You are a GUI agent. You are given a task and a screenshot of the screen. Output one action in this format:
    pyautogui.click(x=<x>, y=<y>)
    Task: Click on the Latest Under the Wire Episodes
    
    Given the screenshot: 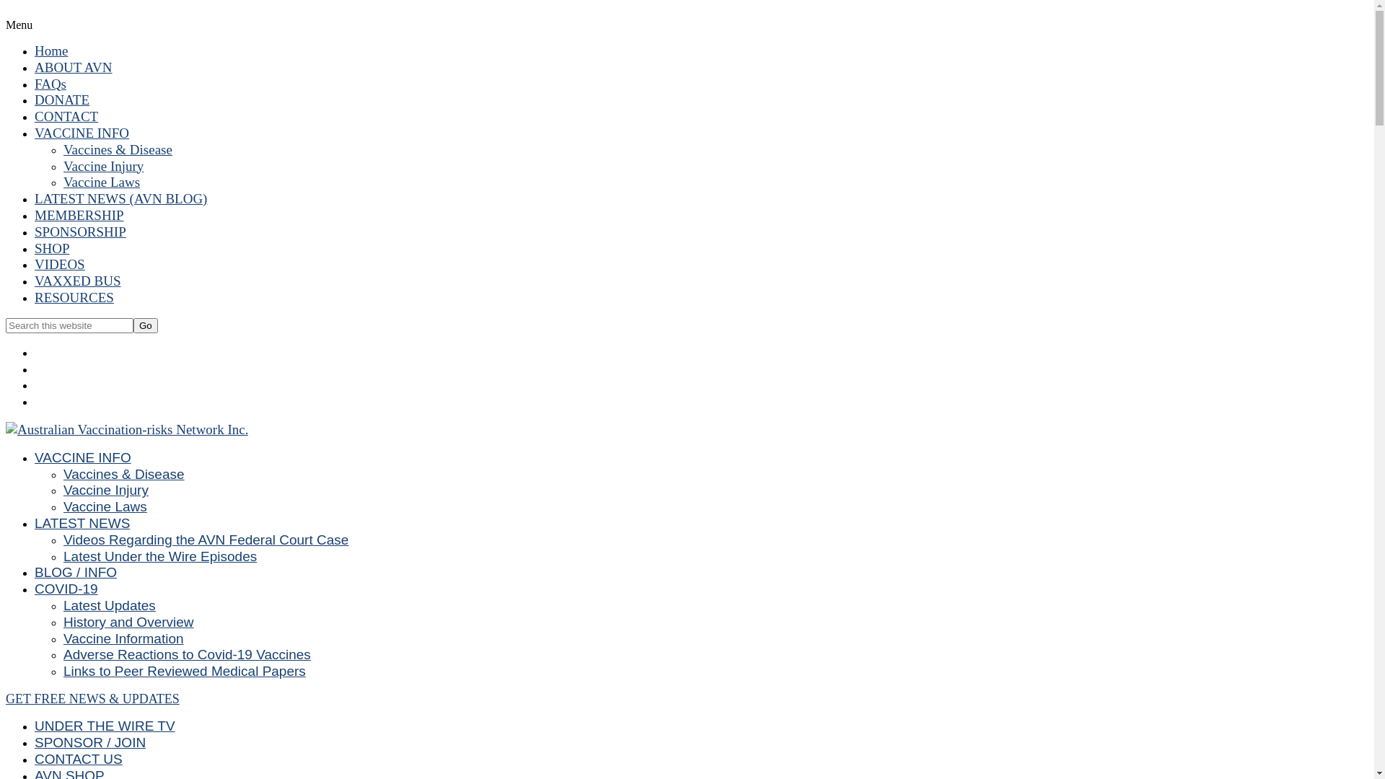 What is the action you would take?
    pyautogui.click(x=160, y=557)
    